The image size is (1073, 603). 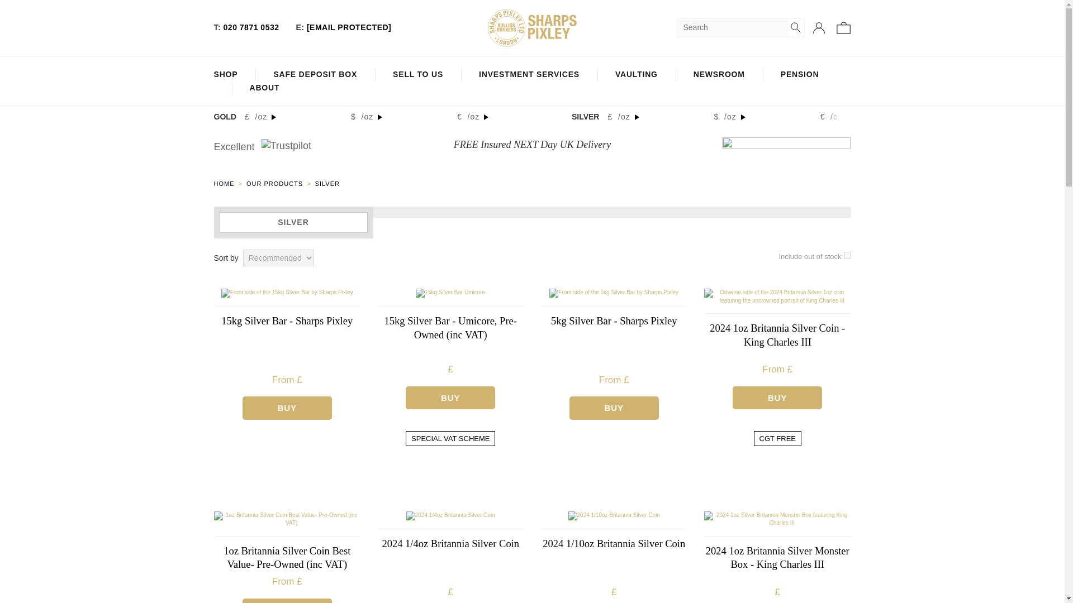 What do you see at coordinates (264, 88) in the screenshot?
I see `About` at bounding box center [264, 88].